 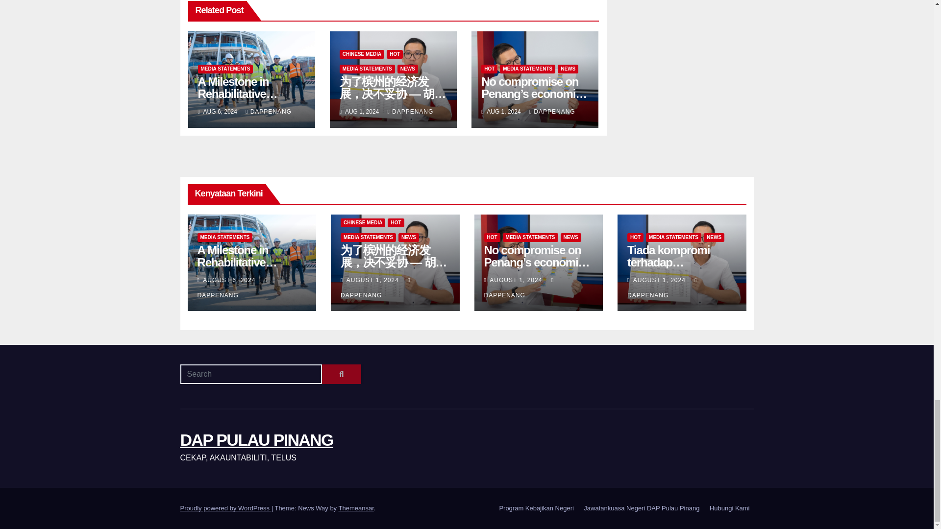 I want to click on Jawatankuasa Negeri DAP Pulau Pinang, so click(x=641, y=508).